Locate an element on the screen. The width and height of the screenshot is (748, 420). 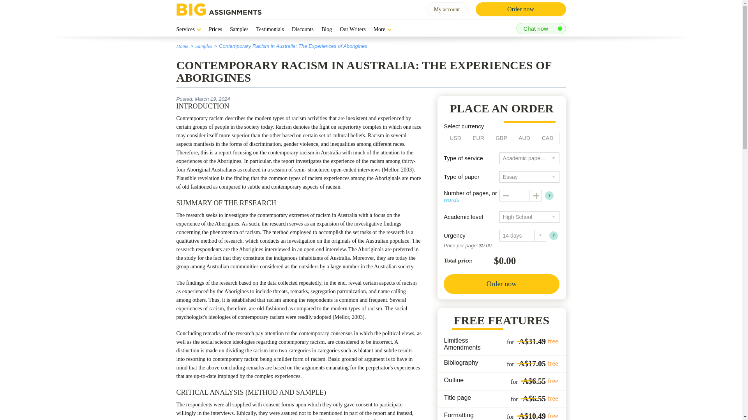
Blog is located at coordinates (326, 30).